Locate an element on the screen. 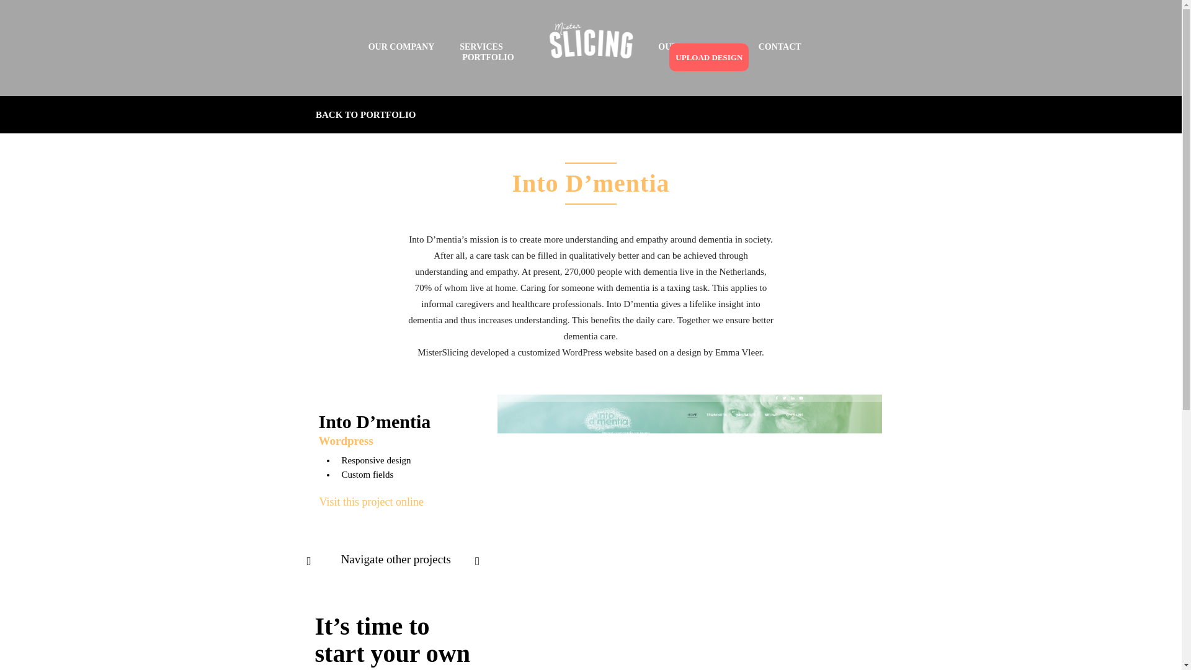  BACK TO PORTFOLIO is located at coordinates (365, 115).